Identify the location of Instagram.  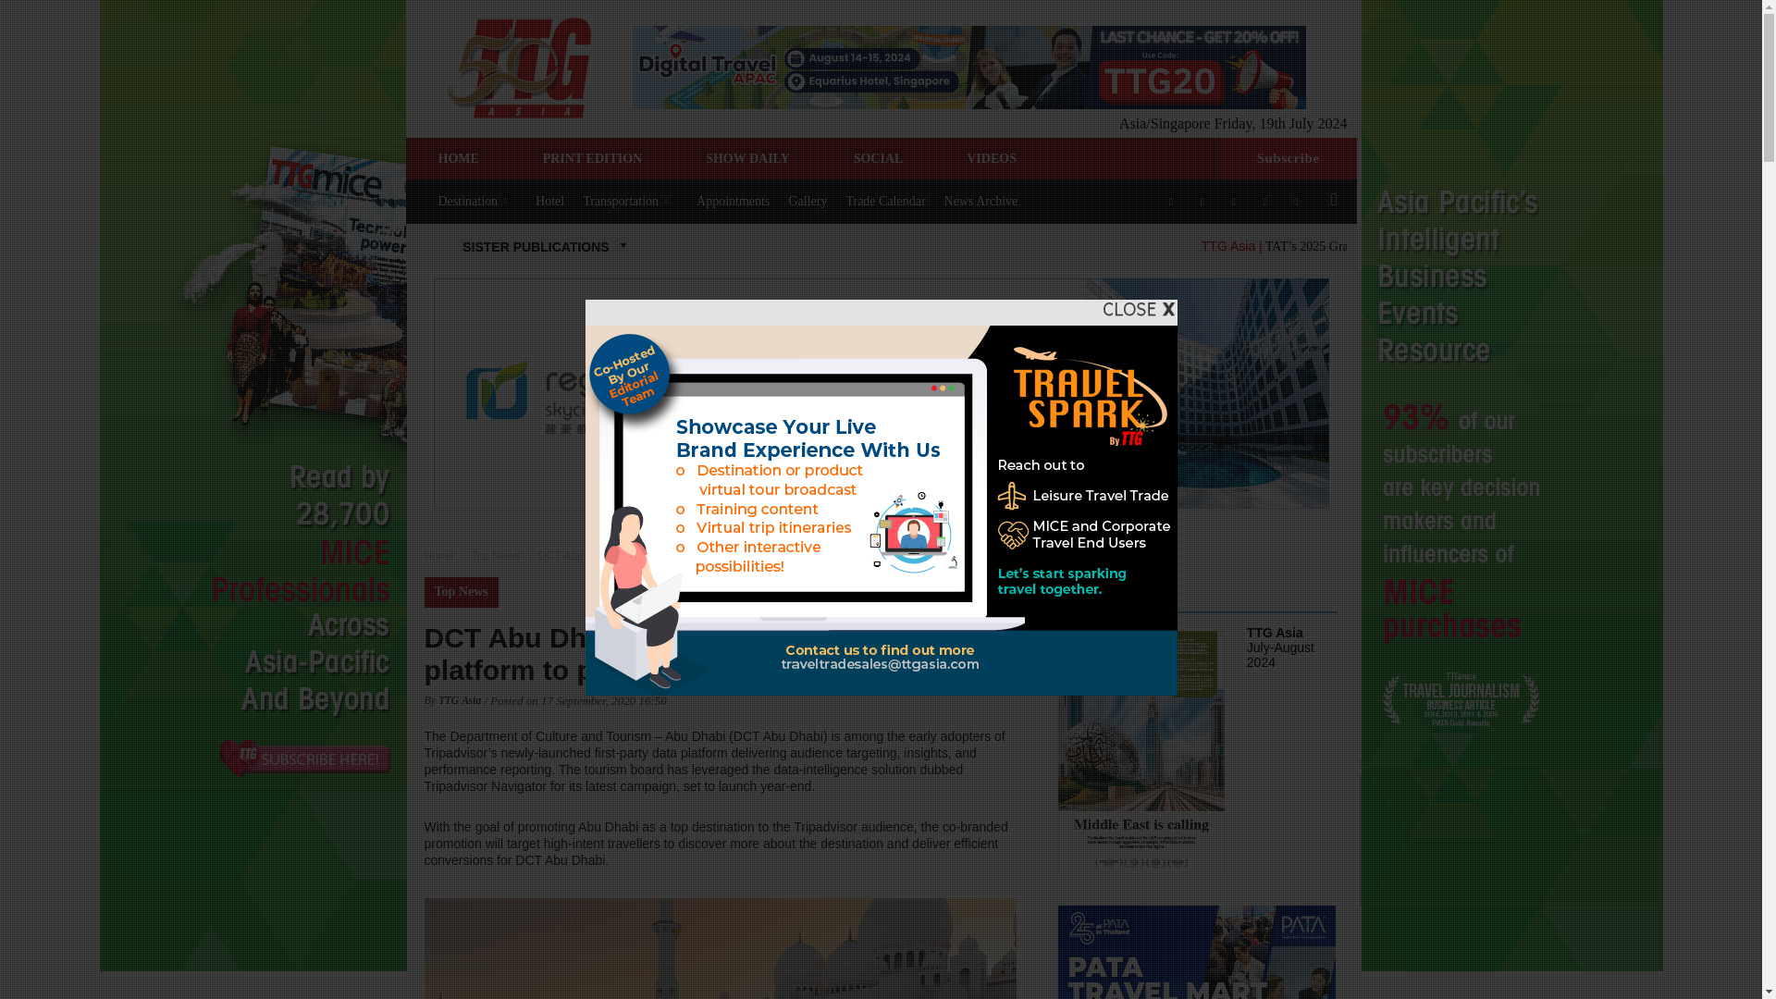
(1202, 200).